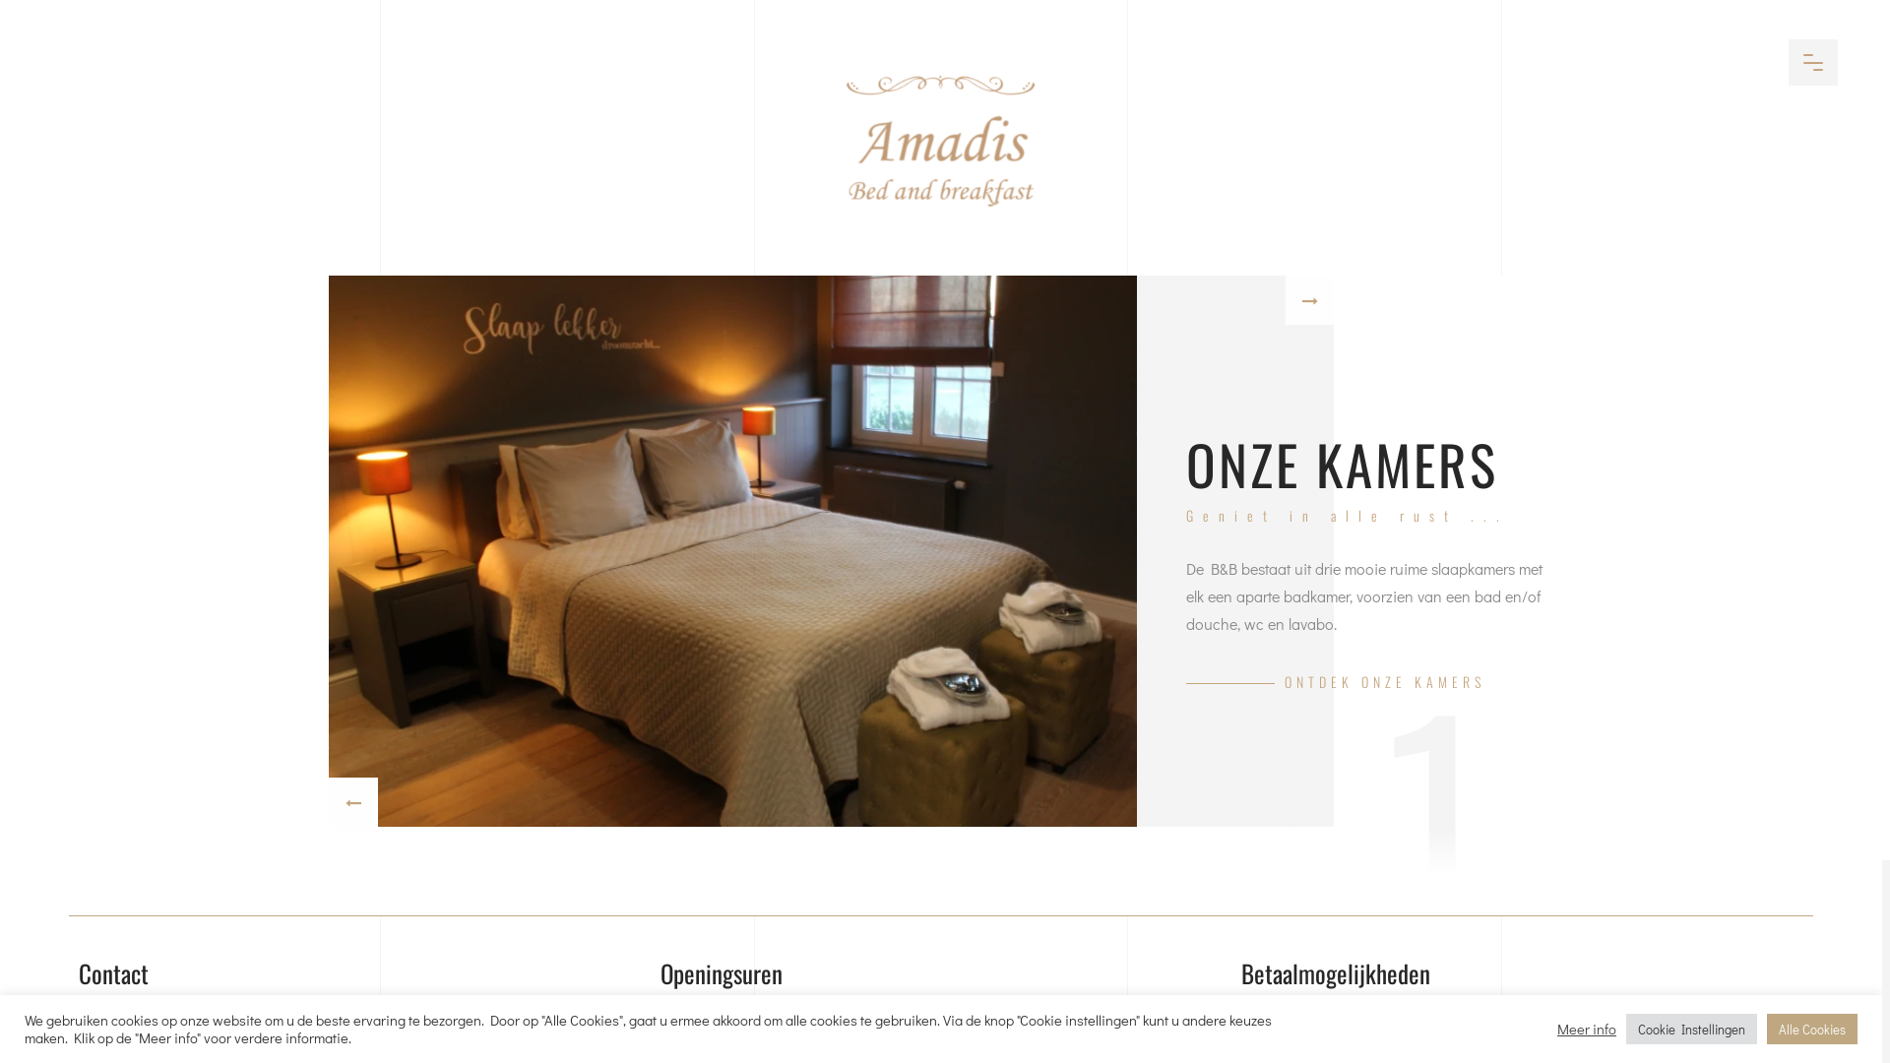  I want to click on Cookie Instellingen, so click(1691, 1030).